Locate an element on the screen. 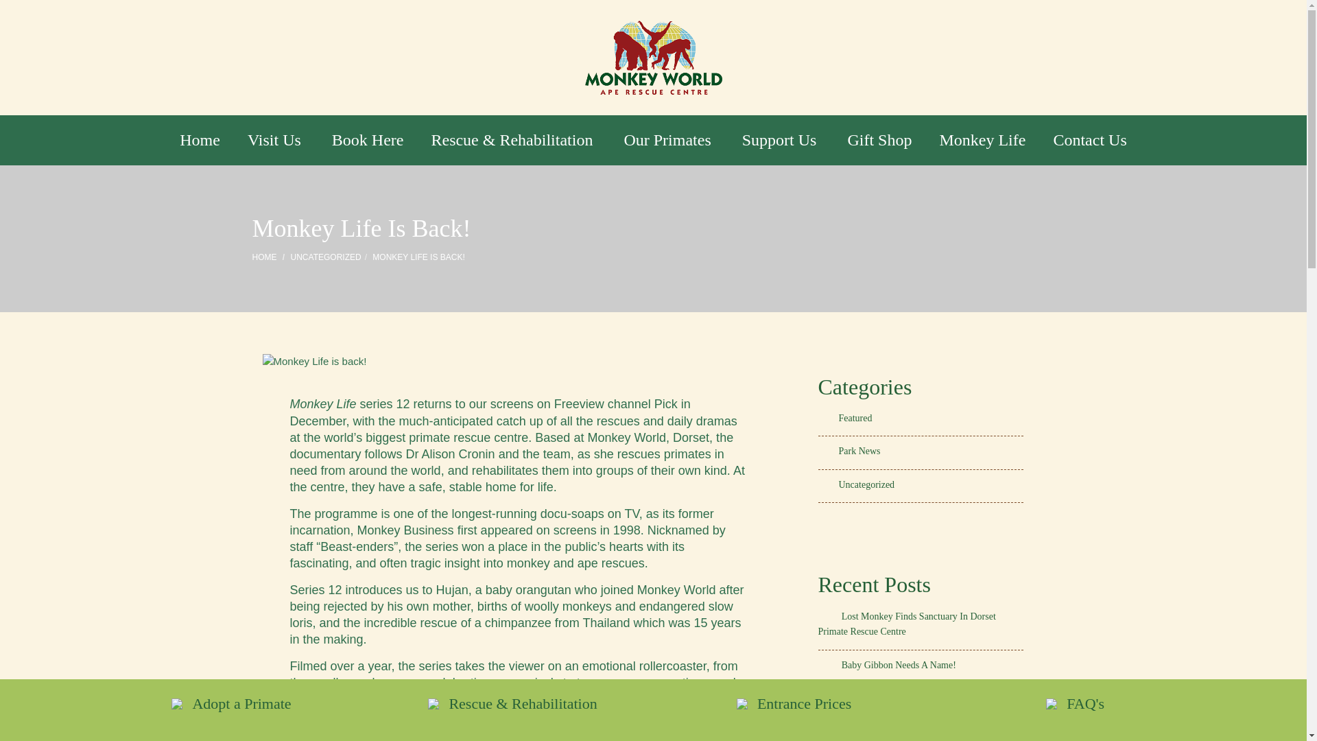 Image resolution: width=1317 pixels, height=741 pixels. Book Here is located at coordinates (368, 140).